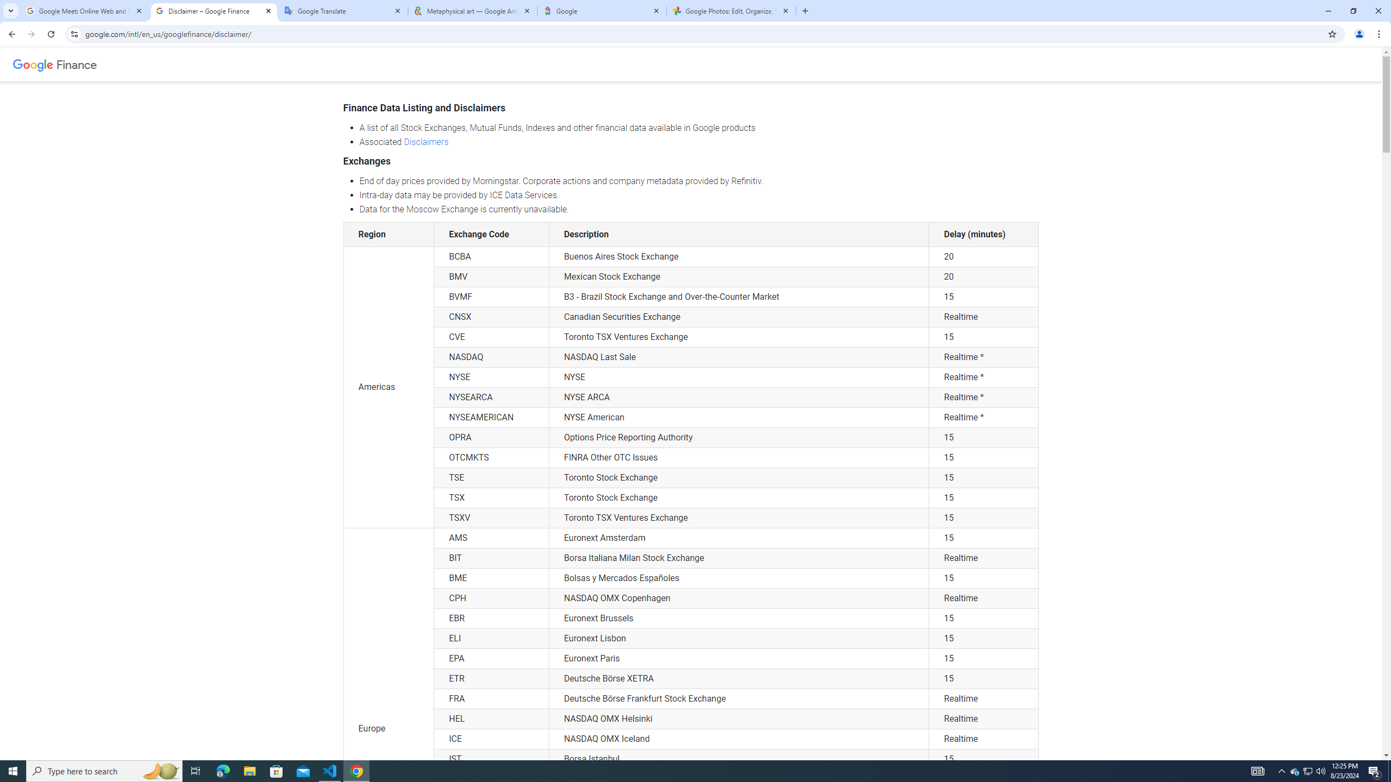 The width and height of the screenshot is (1391, 782). What do you see at coordinates (389, 729) in the screenshot?
I see `Europe` at bounding box center [389, 729].